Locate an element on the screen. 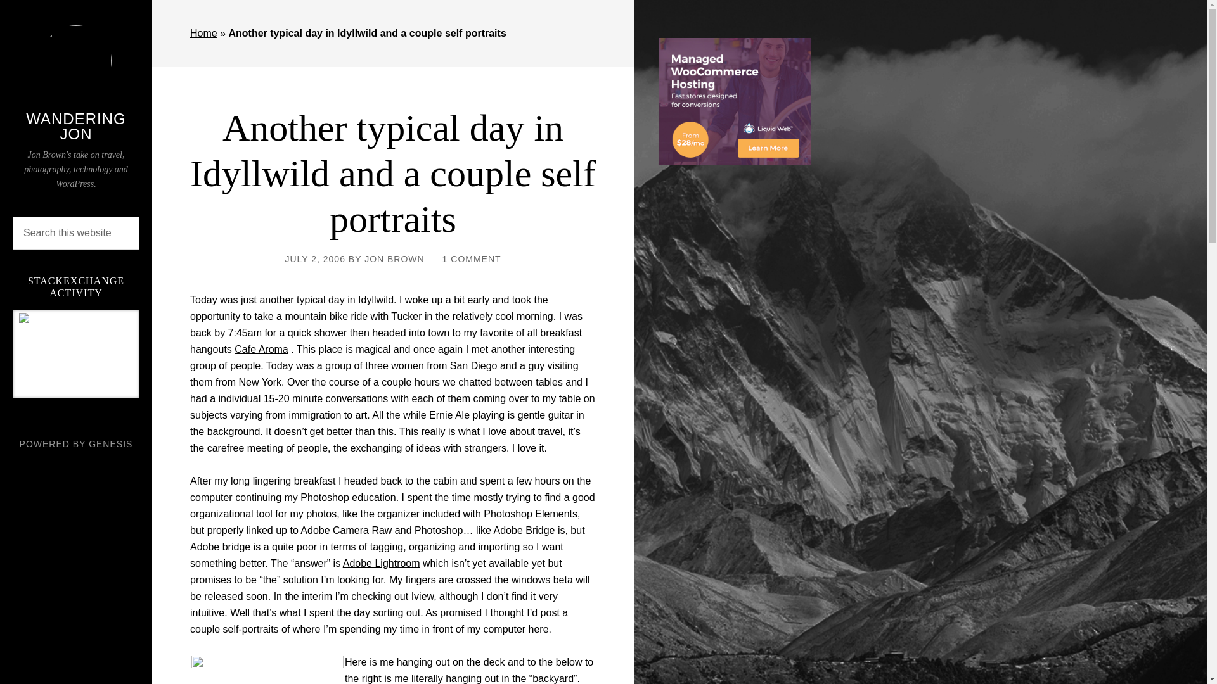 The width and height of the screenshot is (1217, 684). 1 COMMENT is located at coordinates (472, 258).